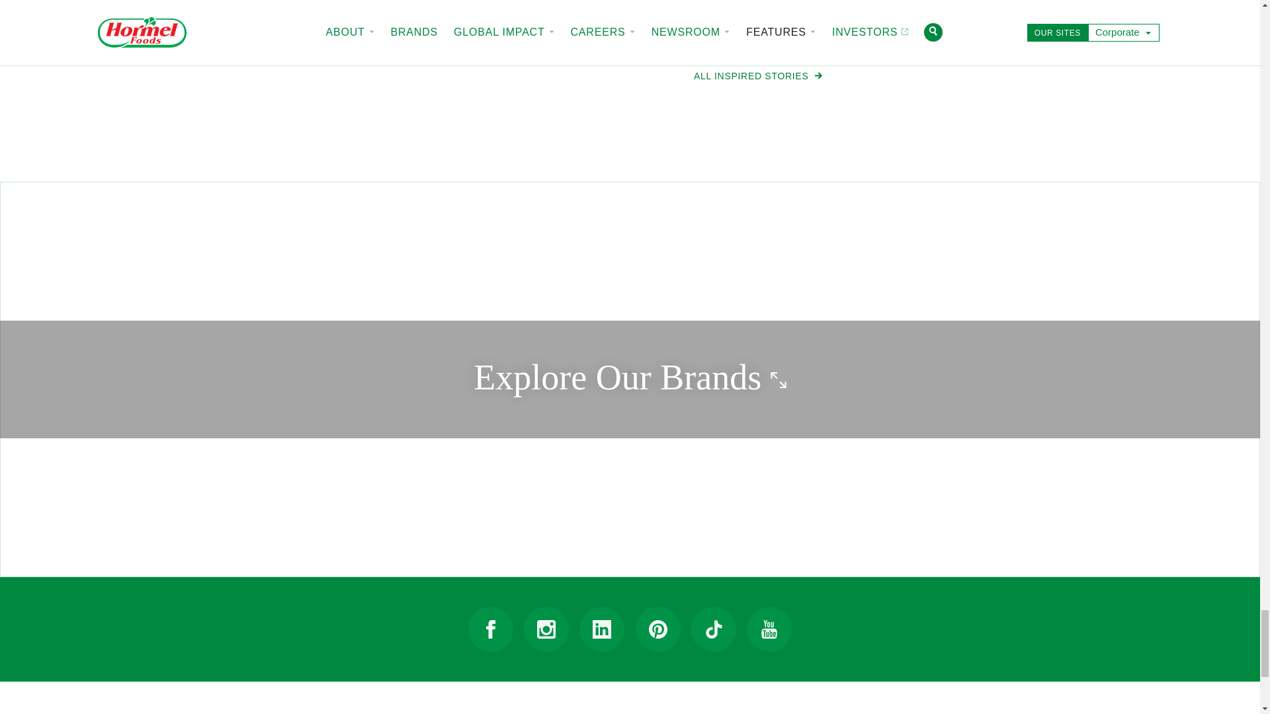 This screenshot has height=714, width=1270. I want to click on Facebook, so click(491, 629).